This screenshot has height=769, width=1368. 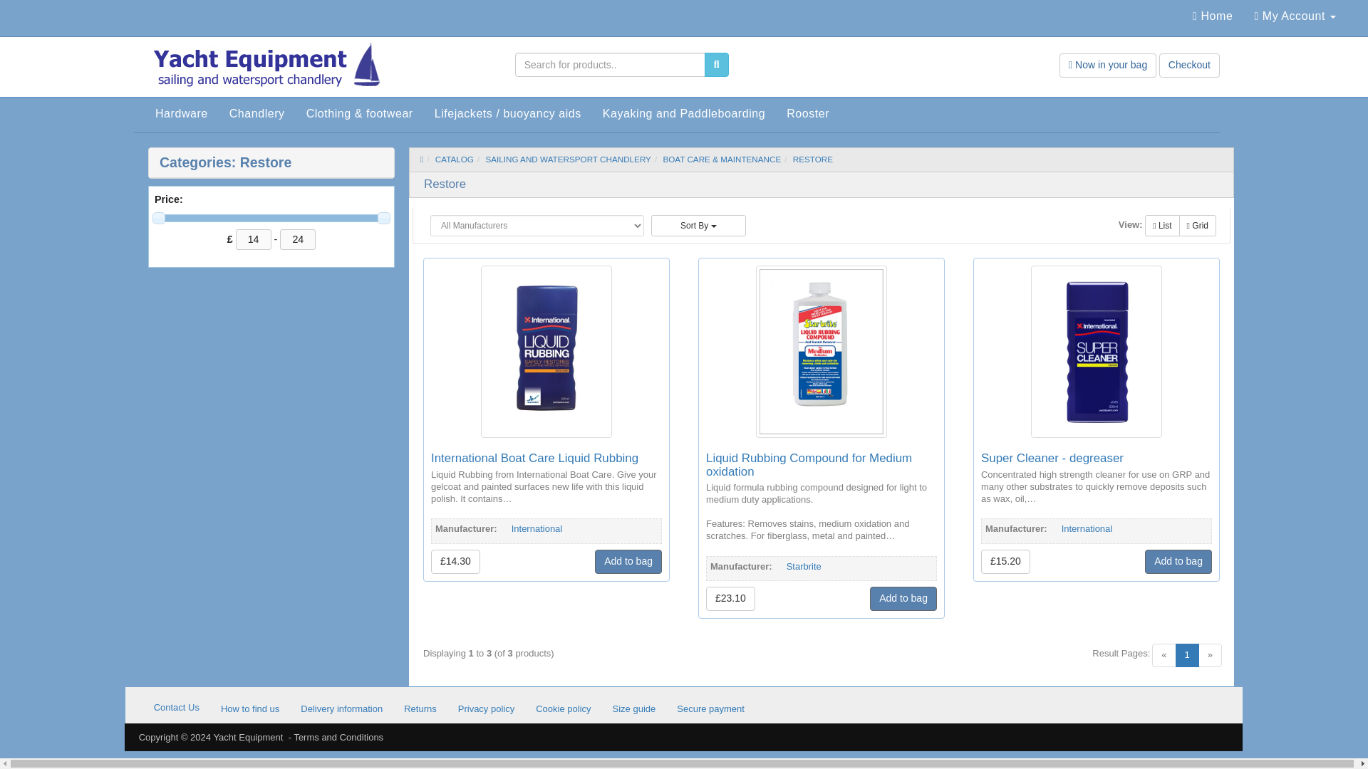 What do you see at coordinates (253, 239) in the screenshot?
I see `14` at bounding box center [253, 239].